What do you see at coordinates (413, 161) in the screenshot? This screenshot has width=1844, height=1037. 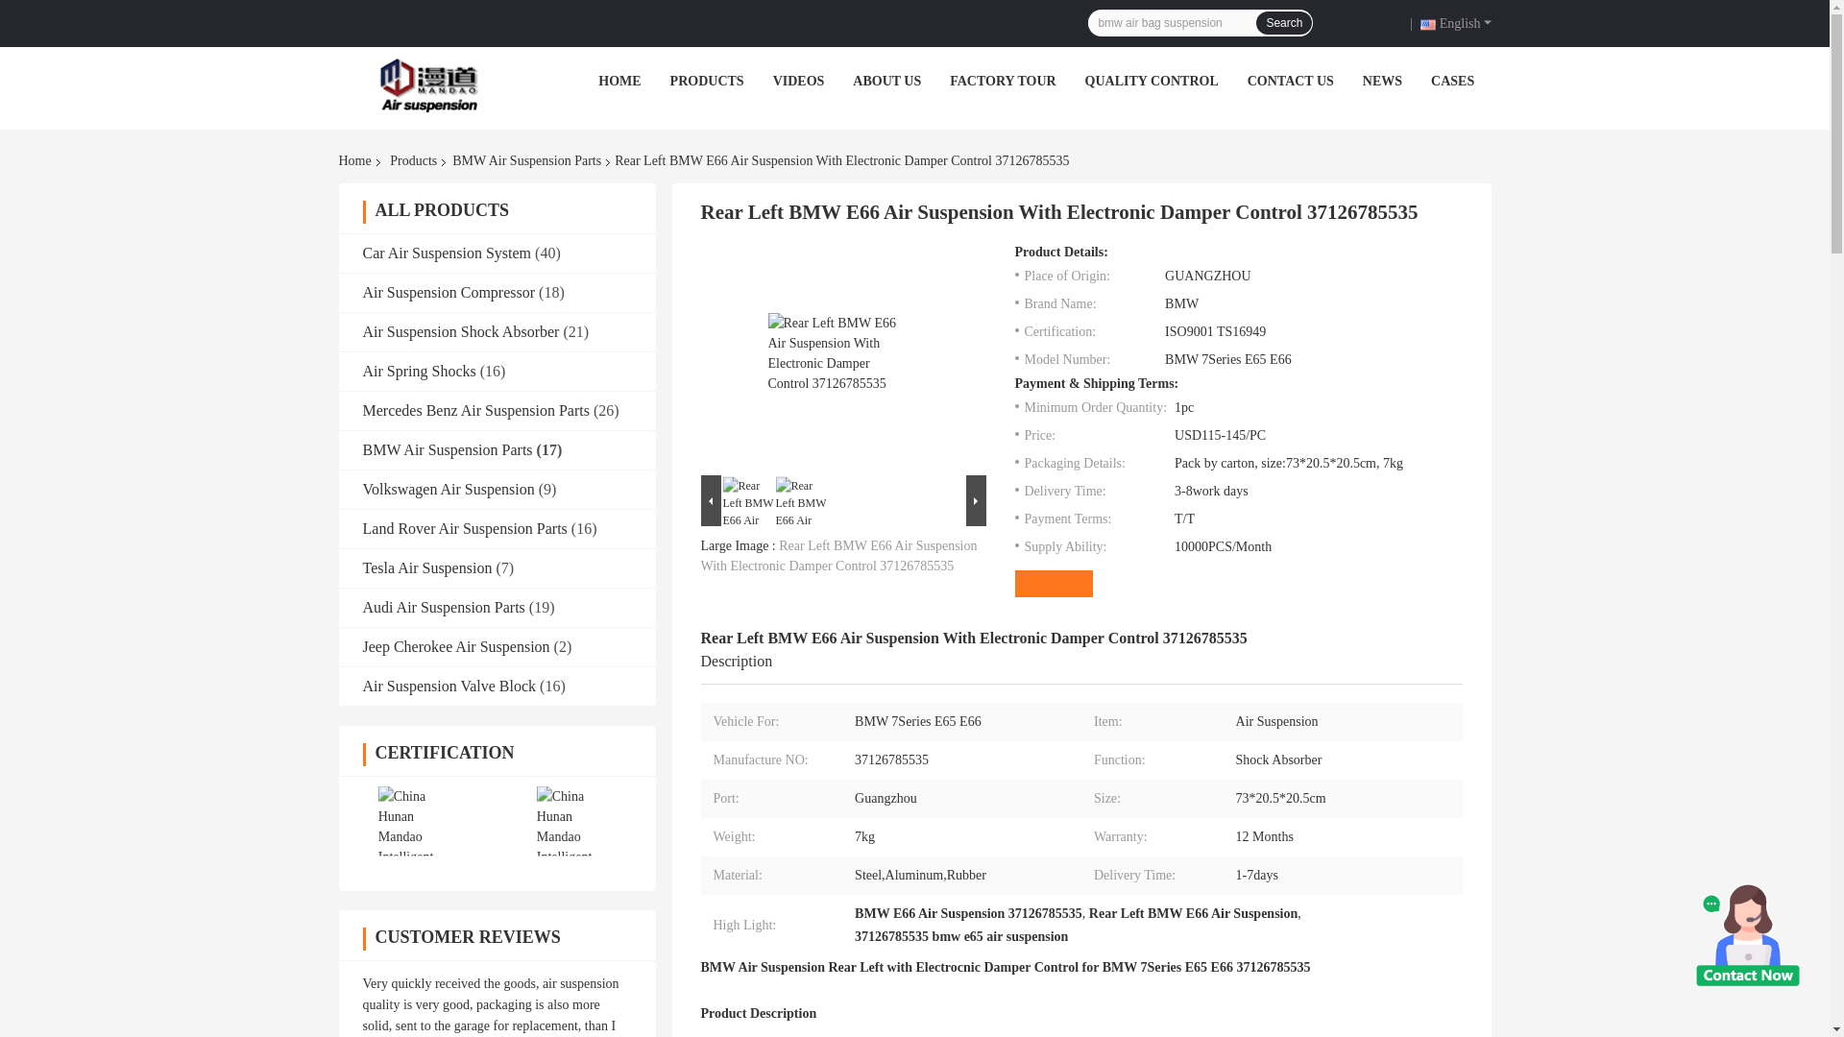 I see `Products` at bounding box center [413, 161].